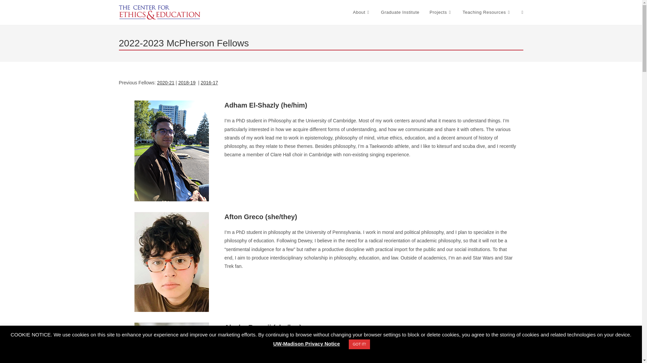 This screenshot has height=363, width=647. Describe the element at coordinates (165, 82) in the screenshot. I see `2020-21` at that location.